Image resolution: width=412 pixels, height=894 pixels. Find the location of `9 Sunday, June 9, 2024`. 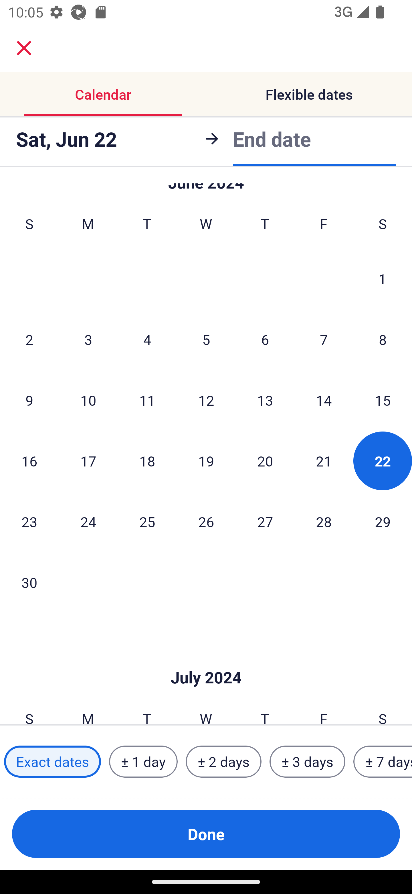

9 Sunday, June 9, 2024 is located at coordinates (29, 400).